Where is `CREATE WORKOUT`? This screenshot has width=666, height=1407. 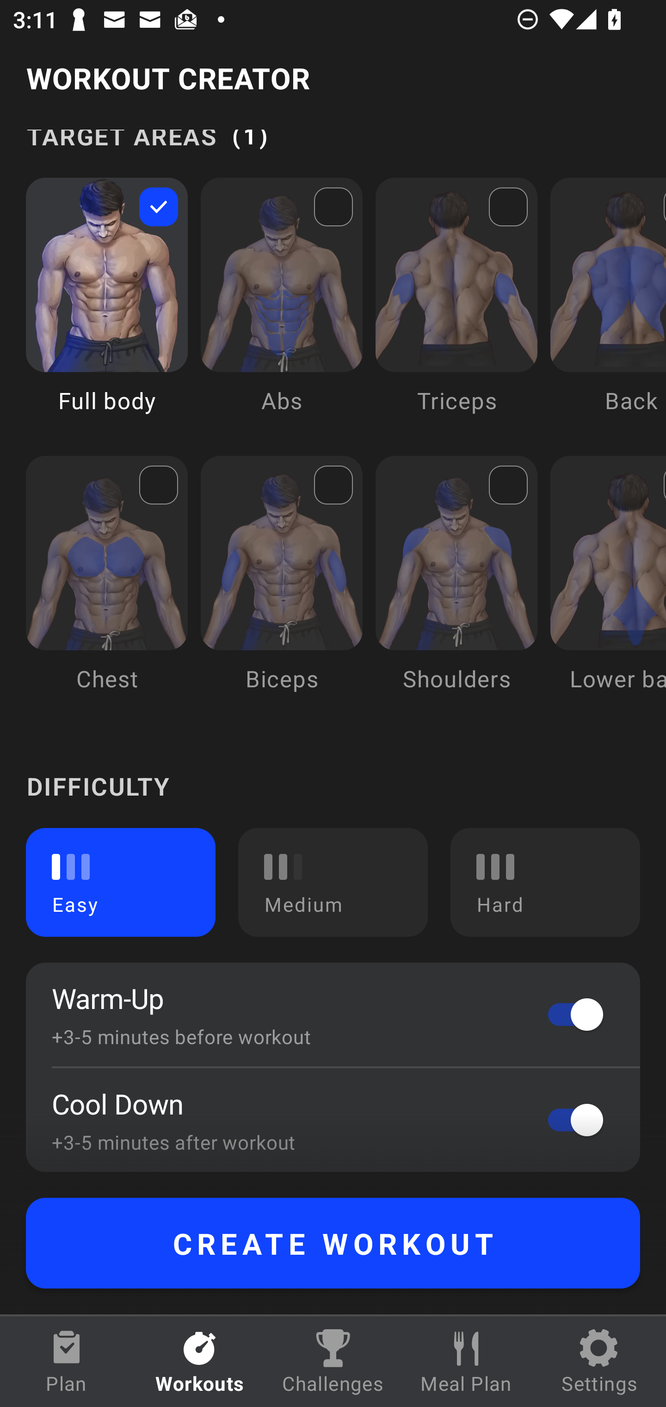
CREATE WORKOUT is located at coordinates (333, 1243).